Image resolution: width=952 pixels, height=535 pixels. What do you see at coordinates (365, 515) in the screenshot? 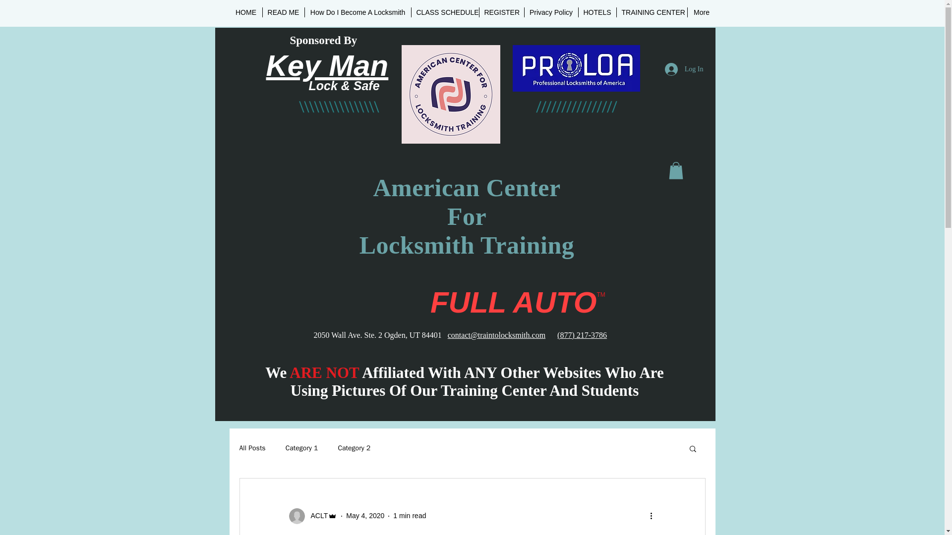
I see `May 4, 2020` at bounding box center [365, 515].